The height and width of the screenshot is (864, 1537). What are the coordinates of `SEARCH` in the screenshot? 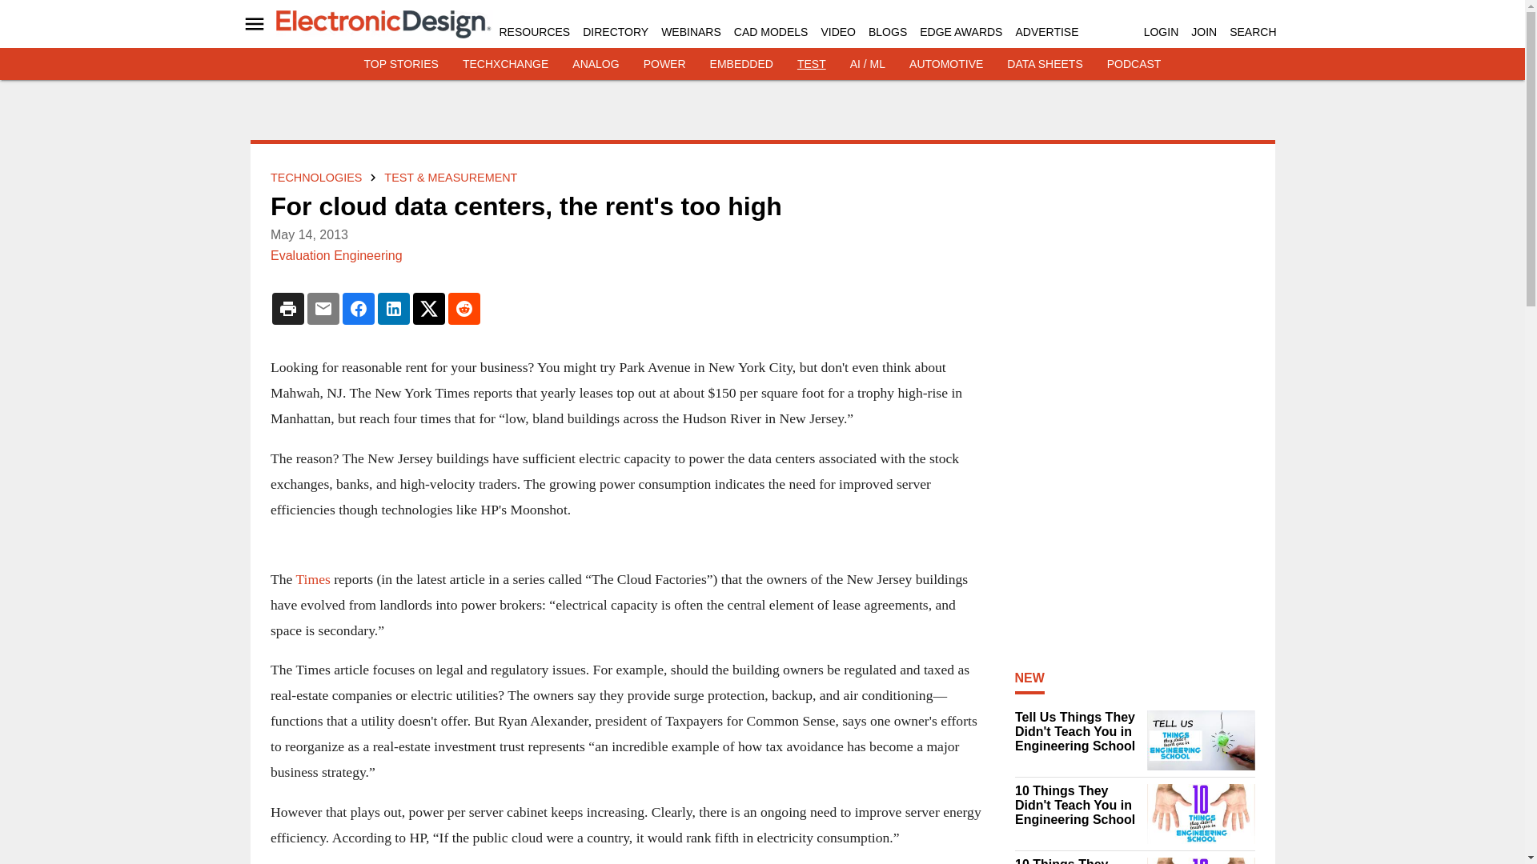 It's located at (1252, 32).